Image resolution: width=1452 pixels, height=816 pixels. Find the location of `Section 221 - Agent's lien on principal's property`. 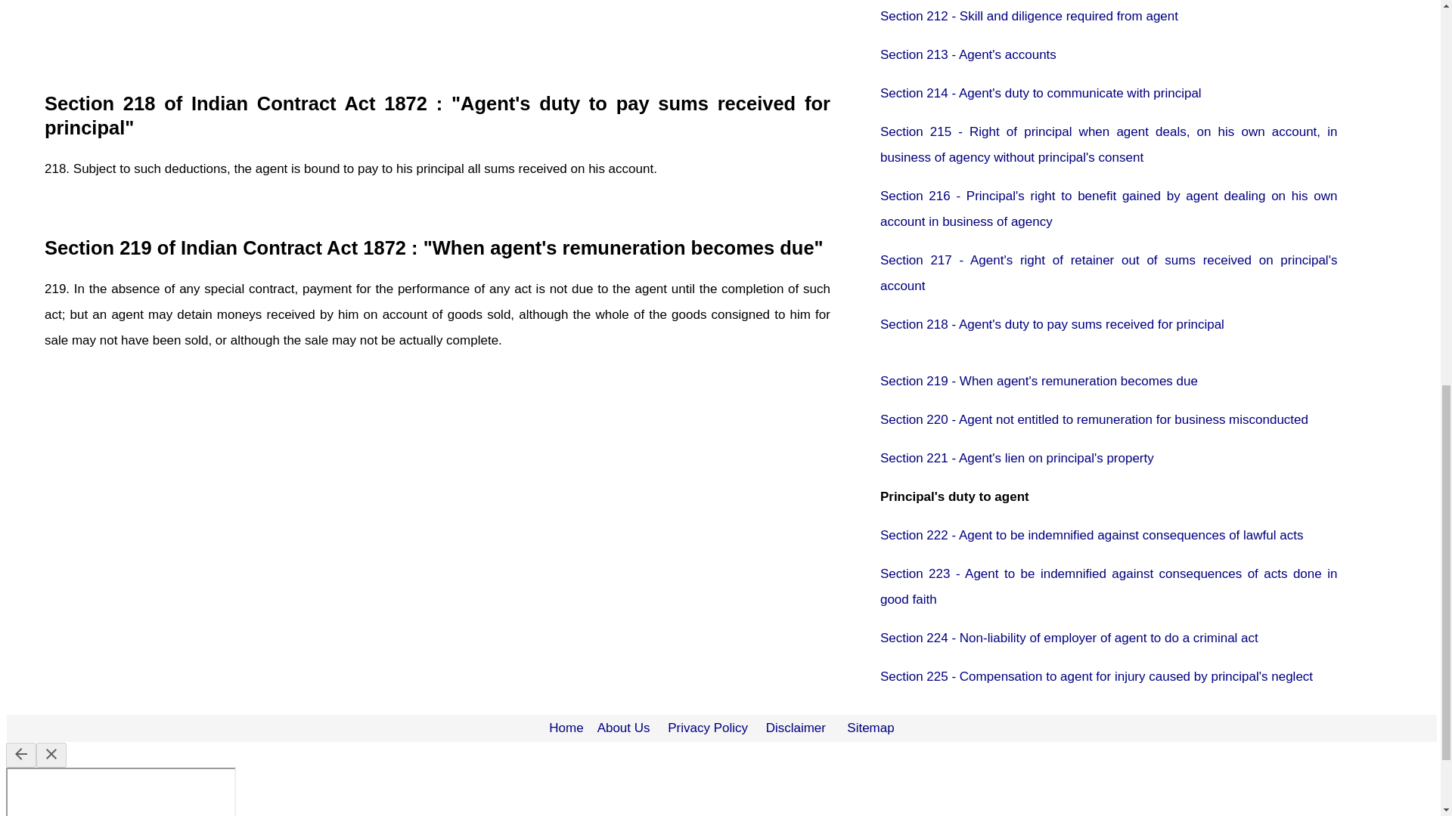

Section 221 - Agent's lien on principal's property is located at coordinates (1016, 458).